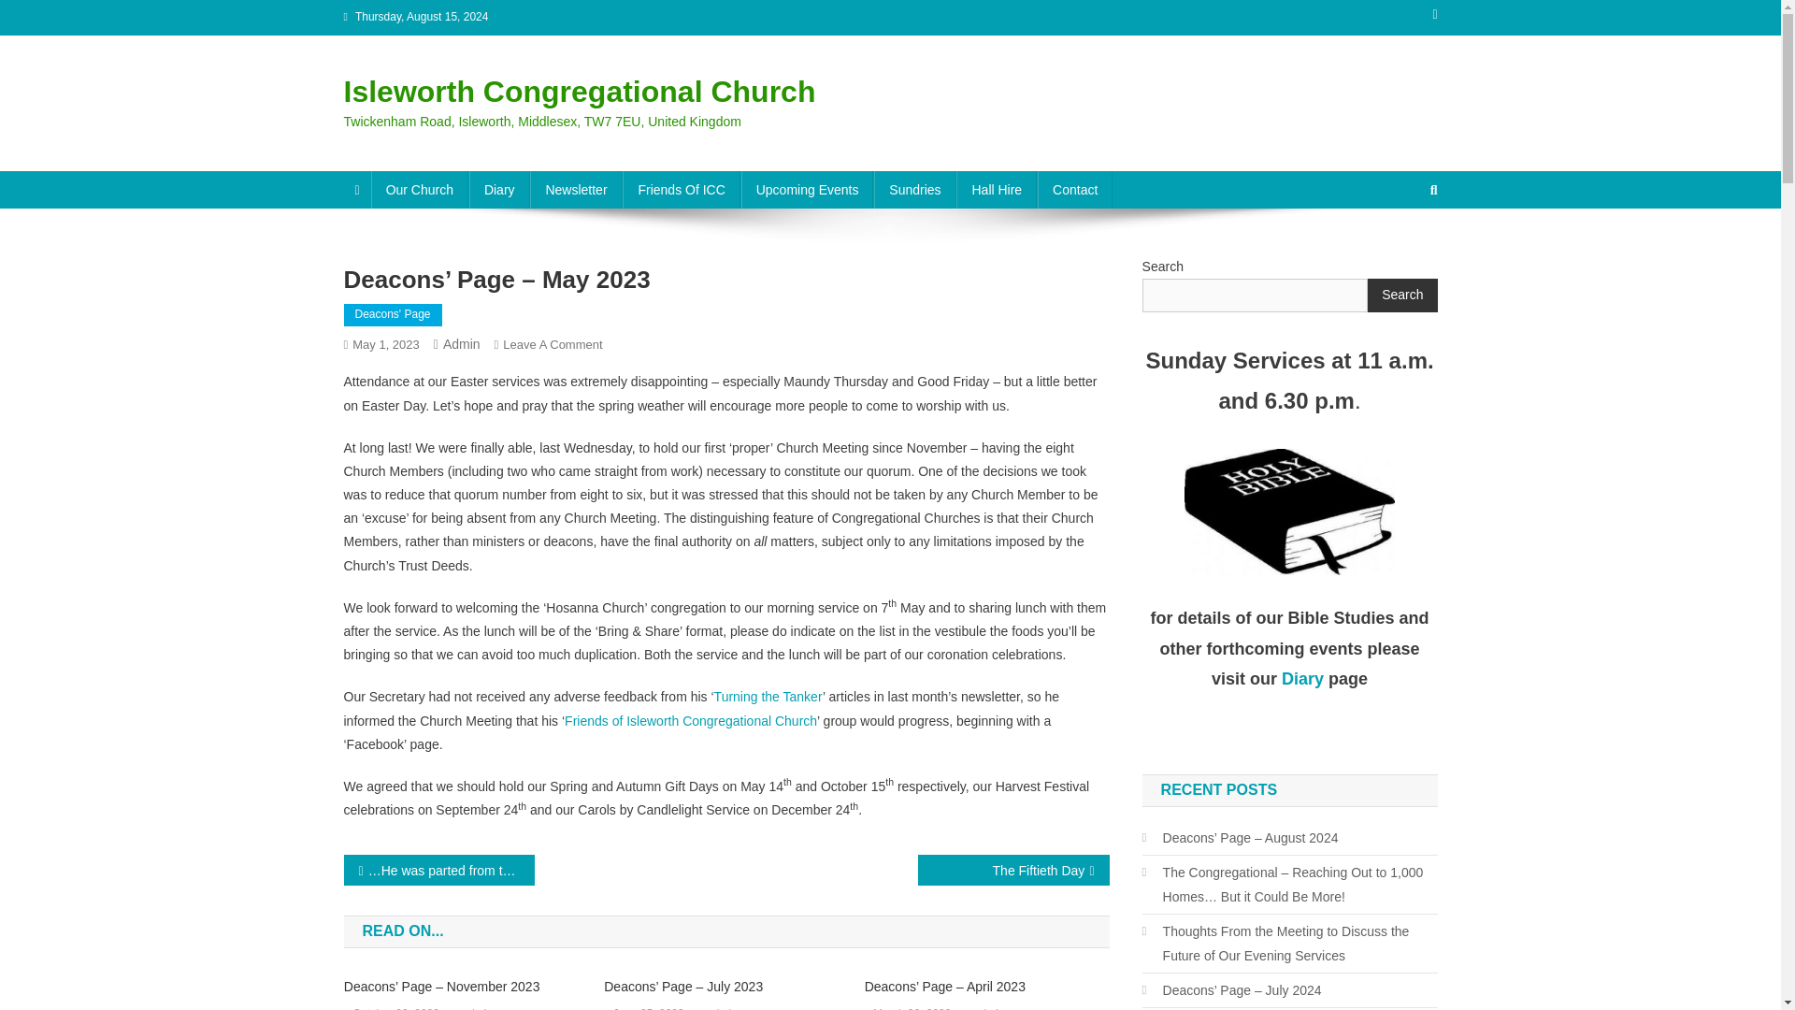 This screenshot has width=1795, height=1010. I want to click on Diary, so click(1302, 679).